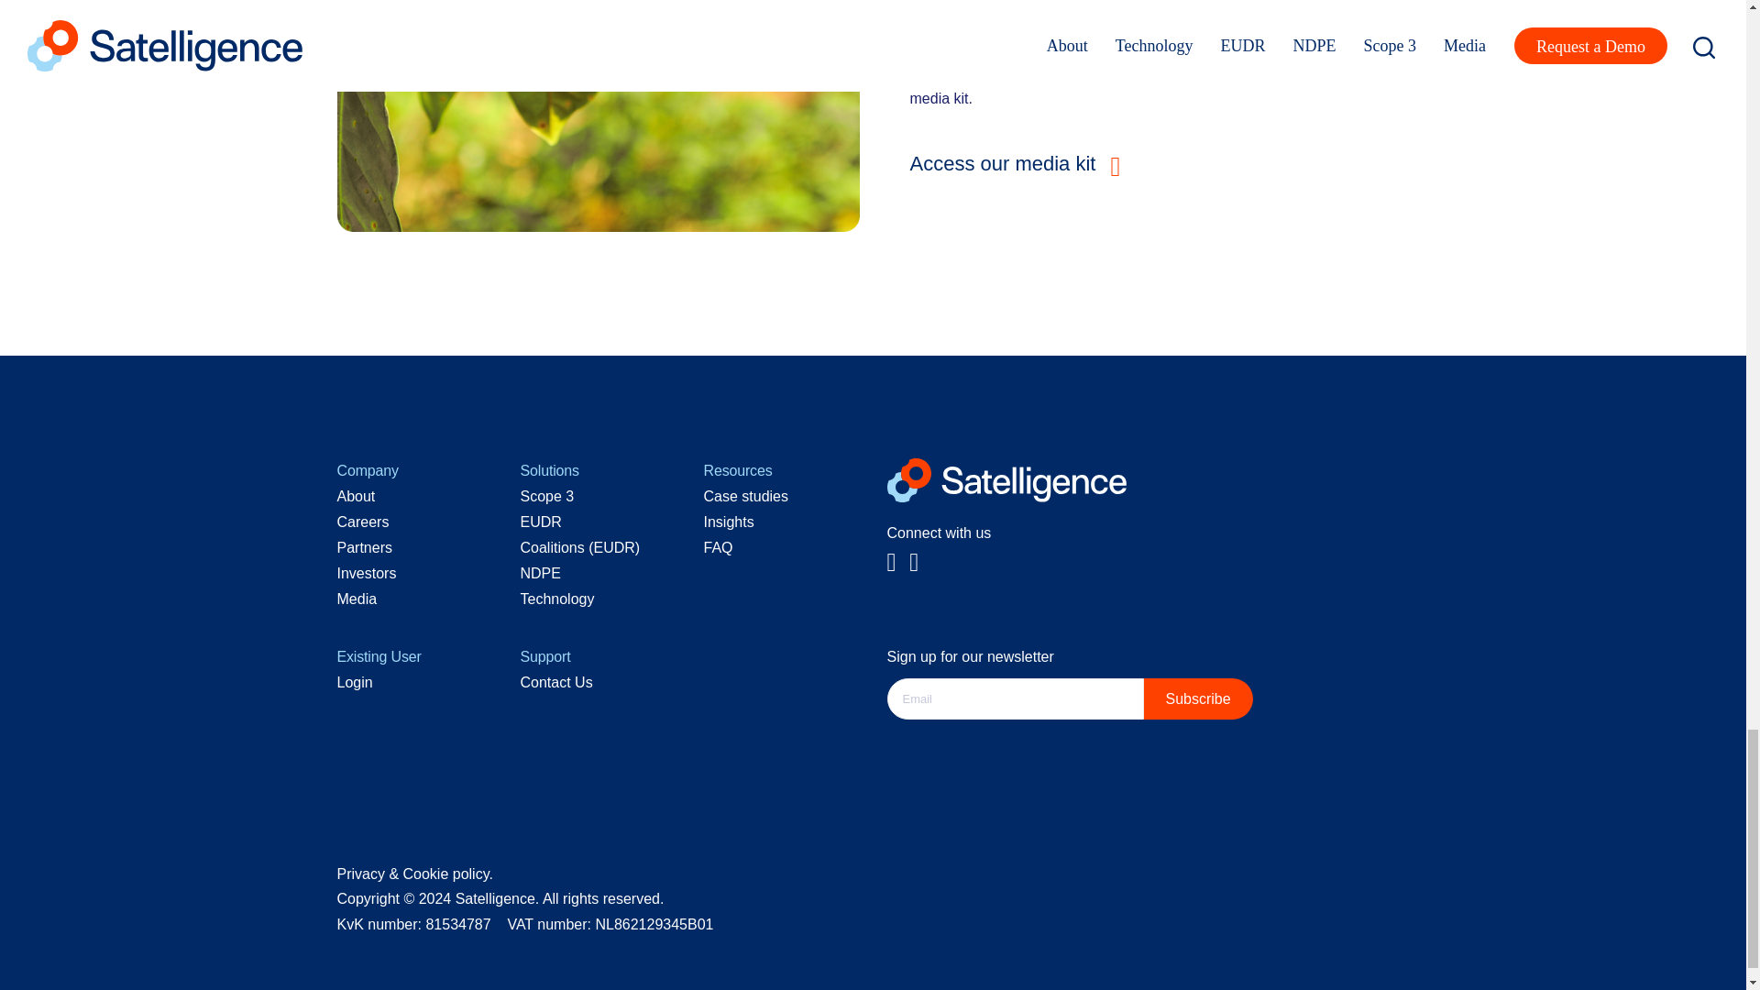  What do you see at coordinates (357, 496) in the screenshot?
I see `About` at bounding box center [357, 496].